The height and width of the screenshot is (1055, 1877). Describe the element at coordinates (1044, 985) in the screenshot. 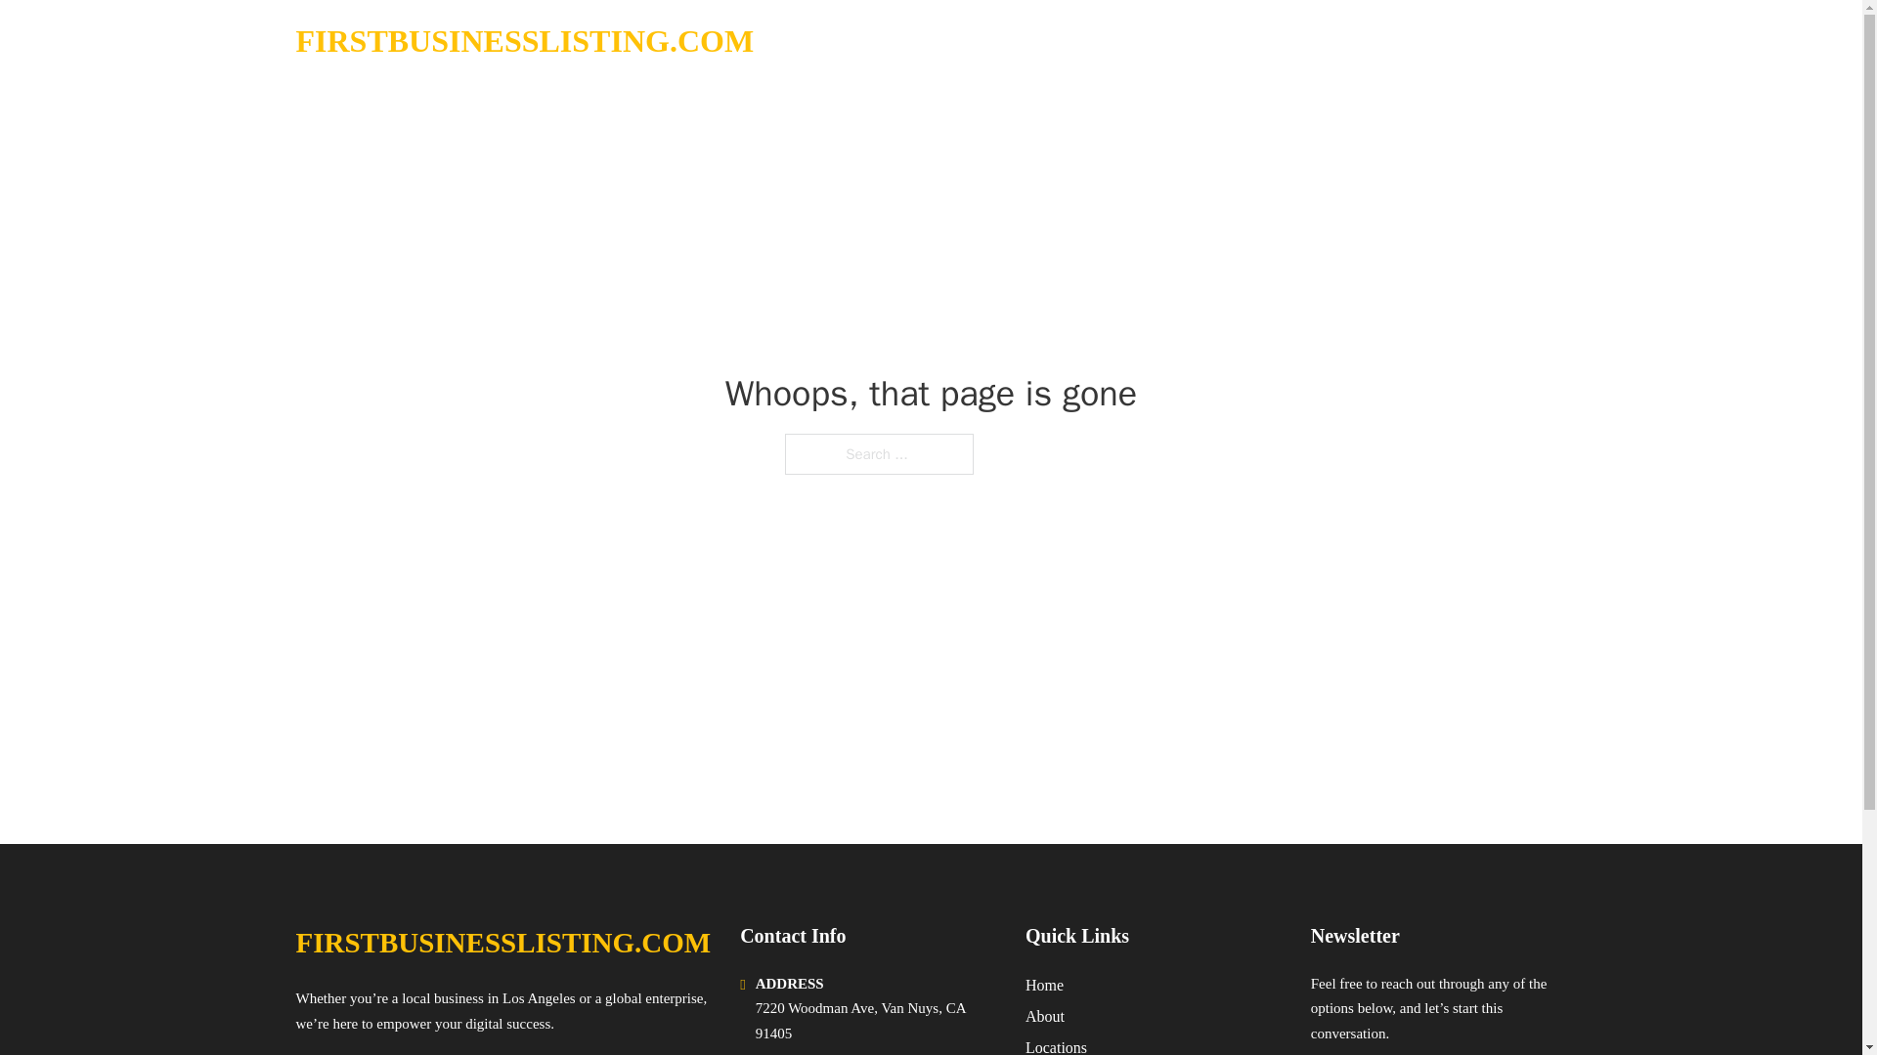

I see `Home` at that location.